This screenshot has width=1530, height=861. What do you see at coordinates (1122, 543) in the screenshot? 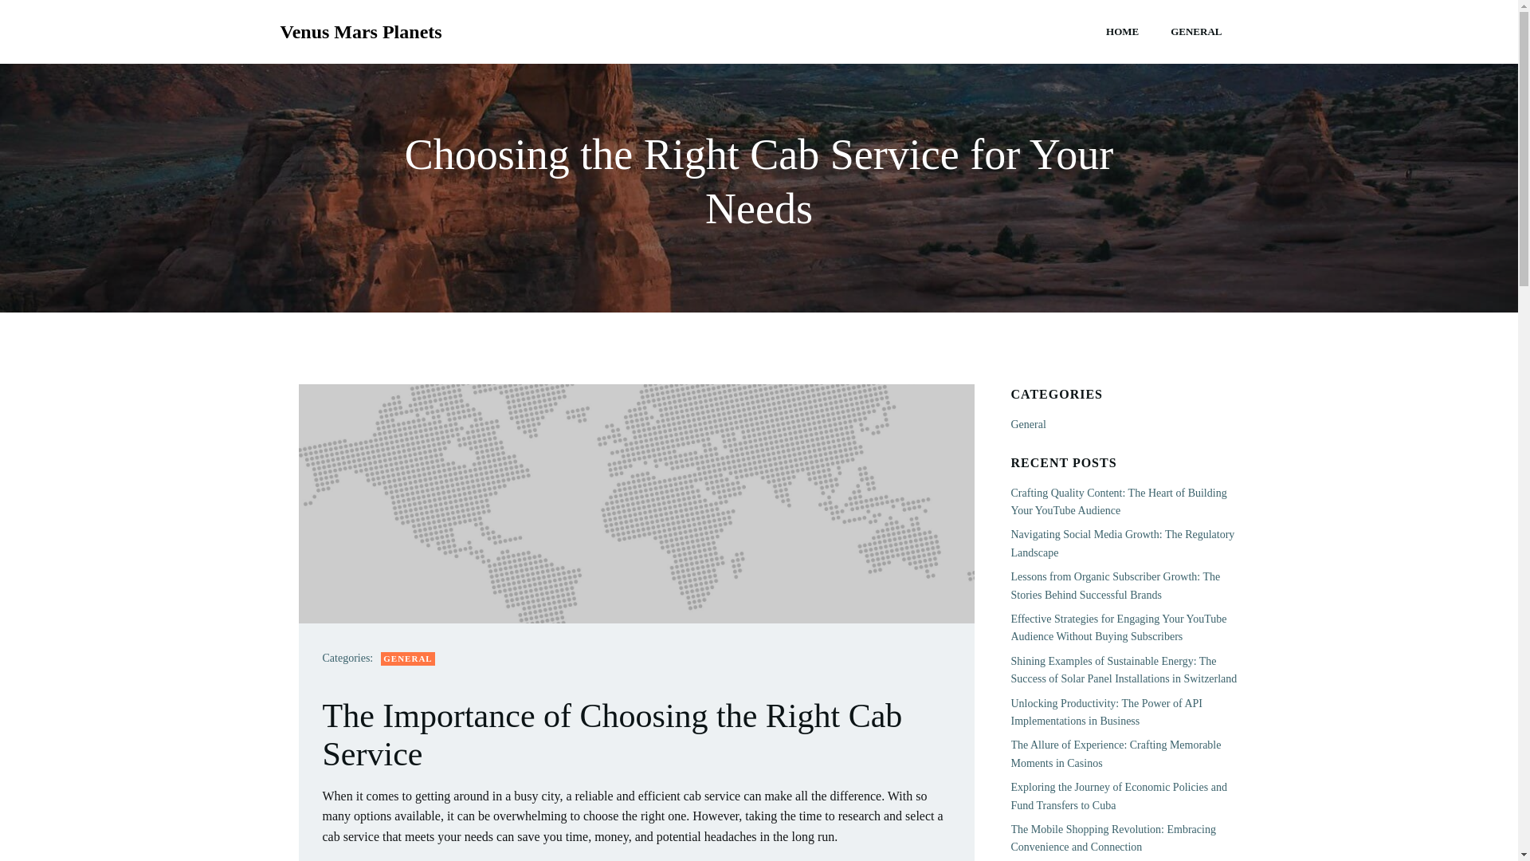
I see `Navigating Social Media Growth: The Regulatory Landscape` at bounding box center [1122, 543].